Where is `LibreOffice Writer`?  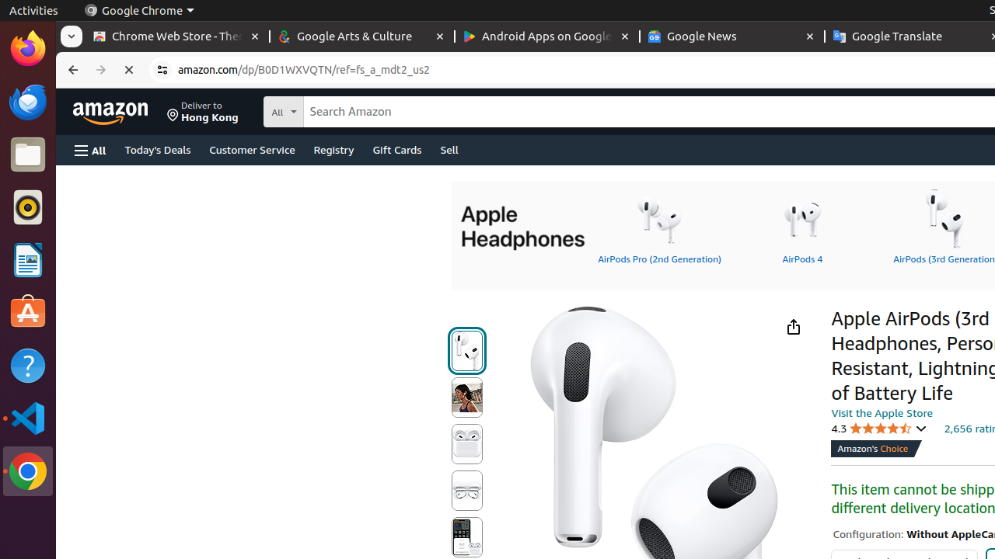
LibreOffice Writer is located at coordinates (28, 259).